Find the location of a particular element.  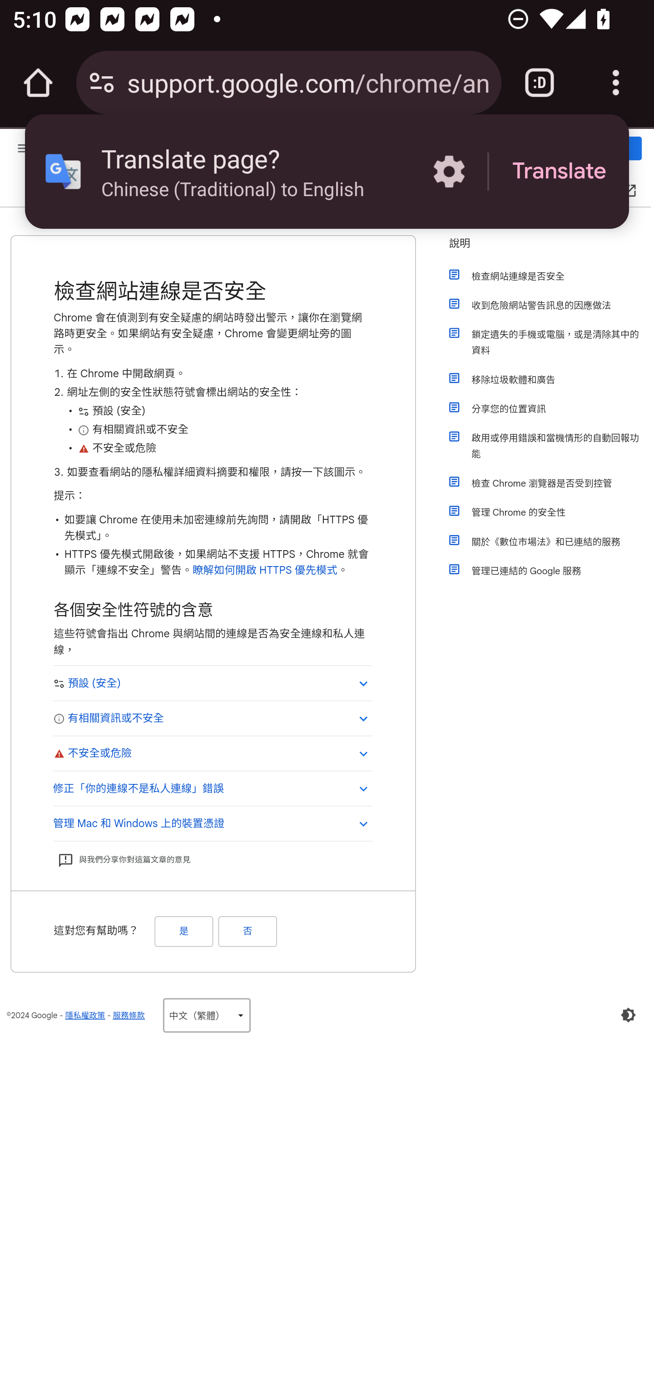

Customize and control Google Chrome is located at coordinates (616, 83).